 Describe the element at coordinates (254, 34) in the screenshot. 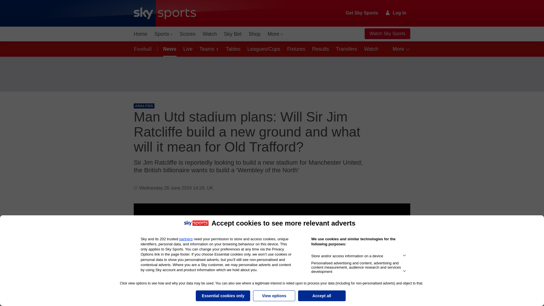

I see `Shop` at that location.